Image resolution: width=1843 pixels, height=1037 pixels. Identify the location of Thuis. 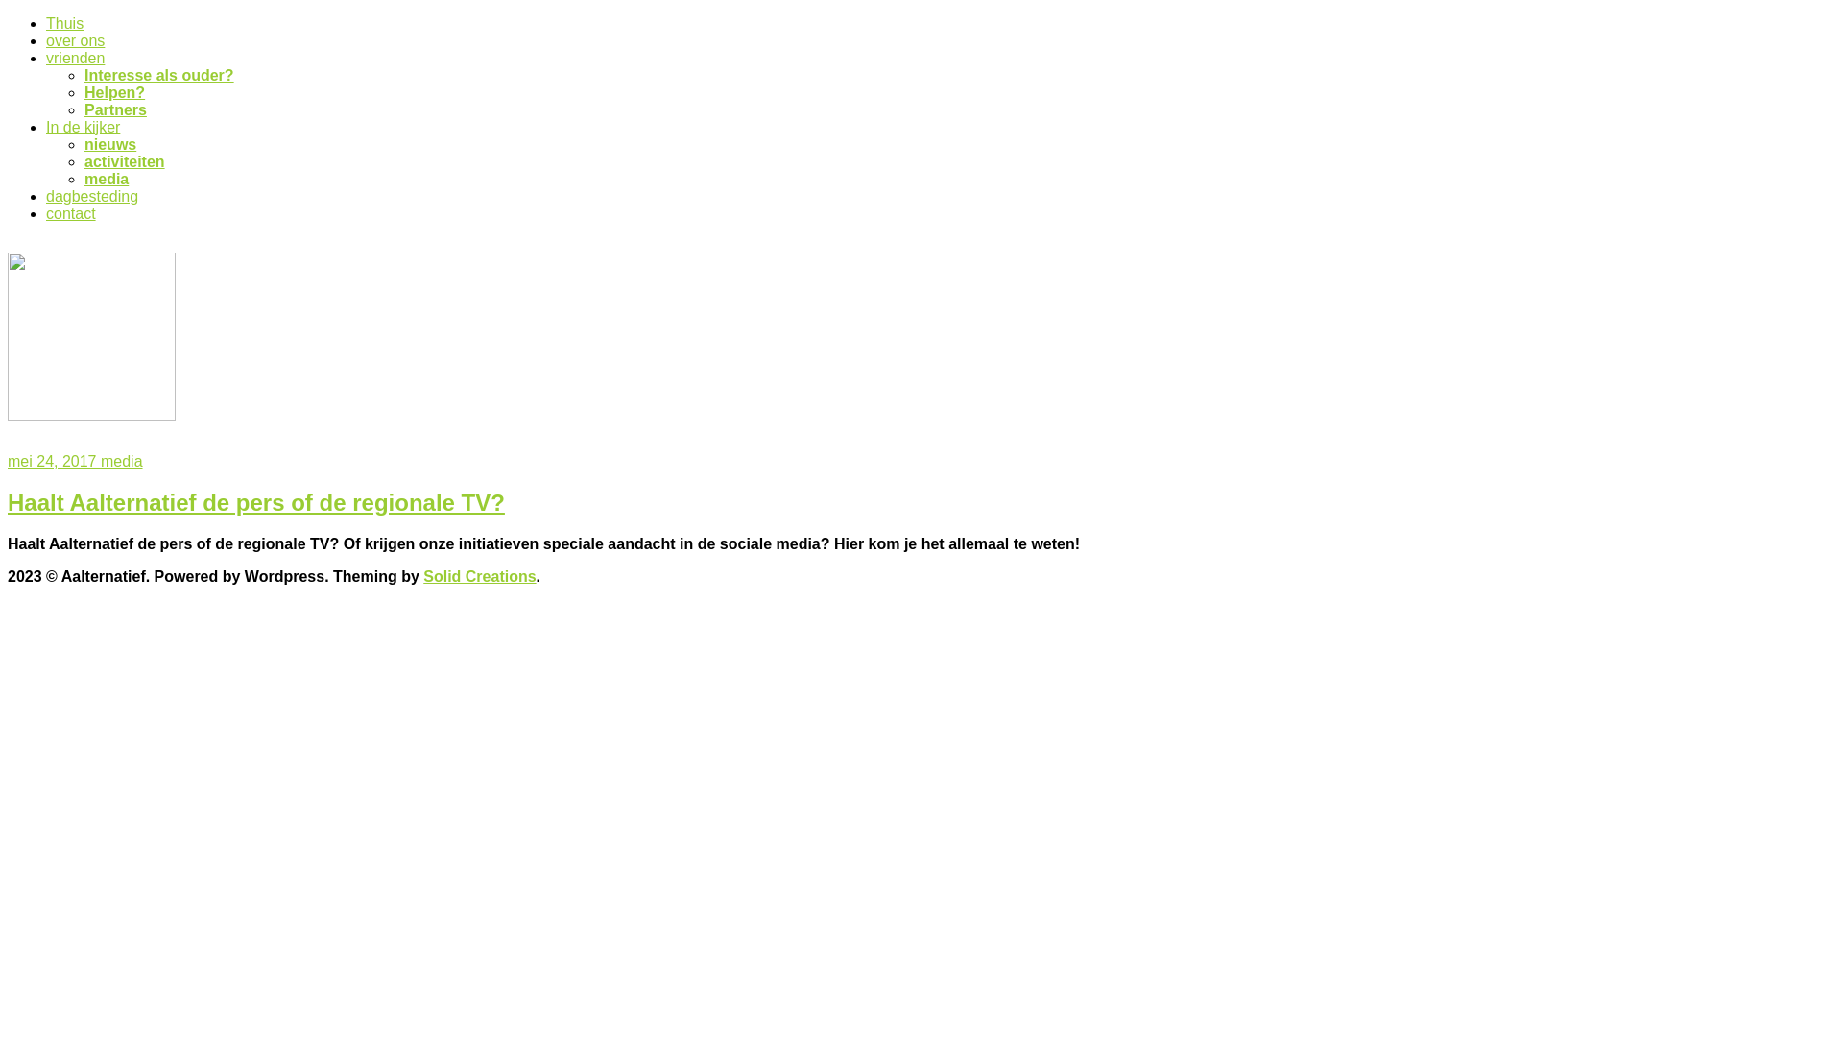
(65, 23).